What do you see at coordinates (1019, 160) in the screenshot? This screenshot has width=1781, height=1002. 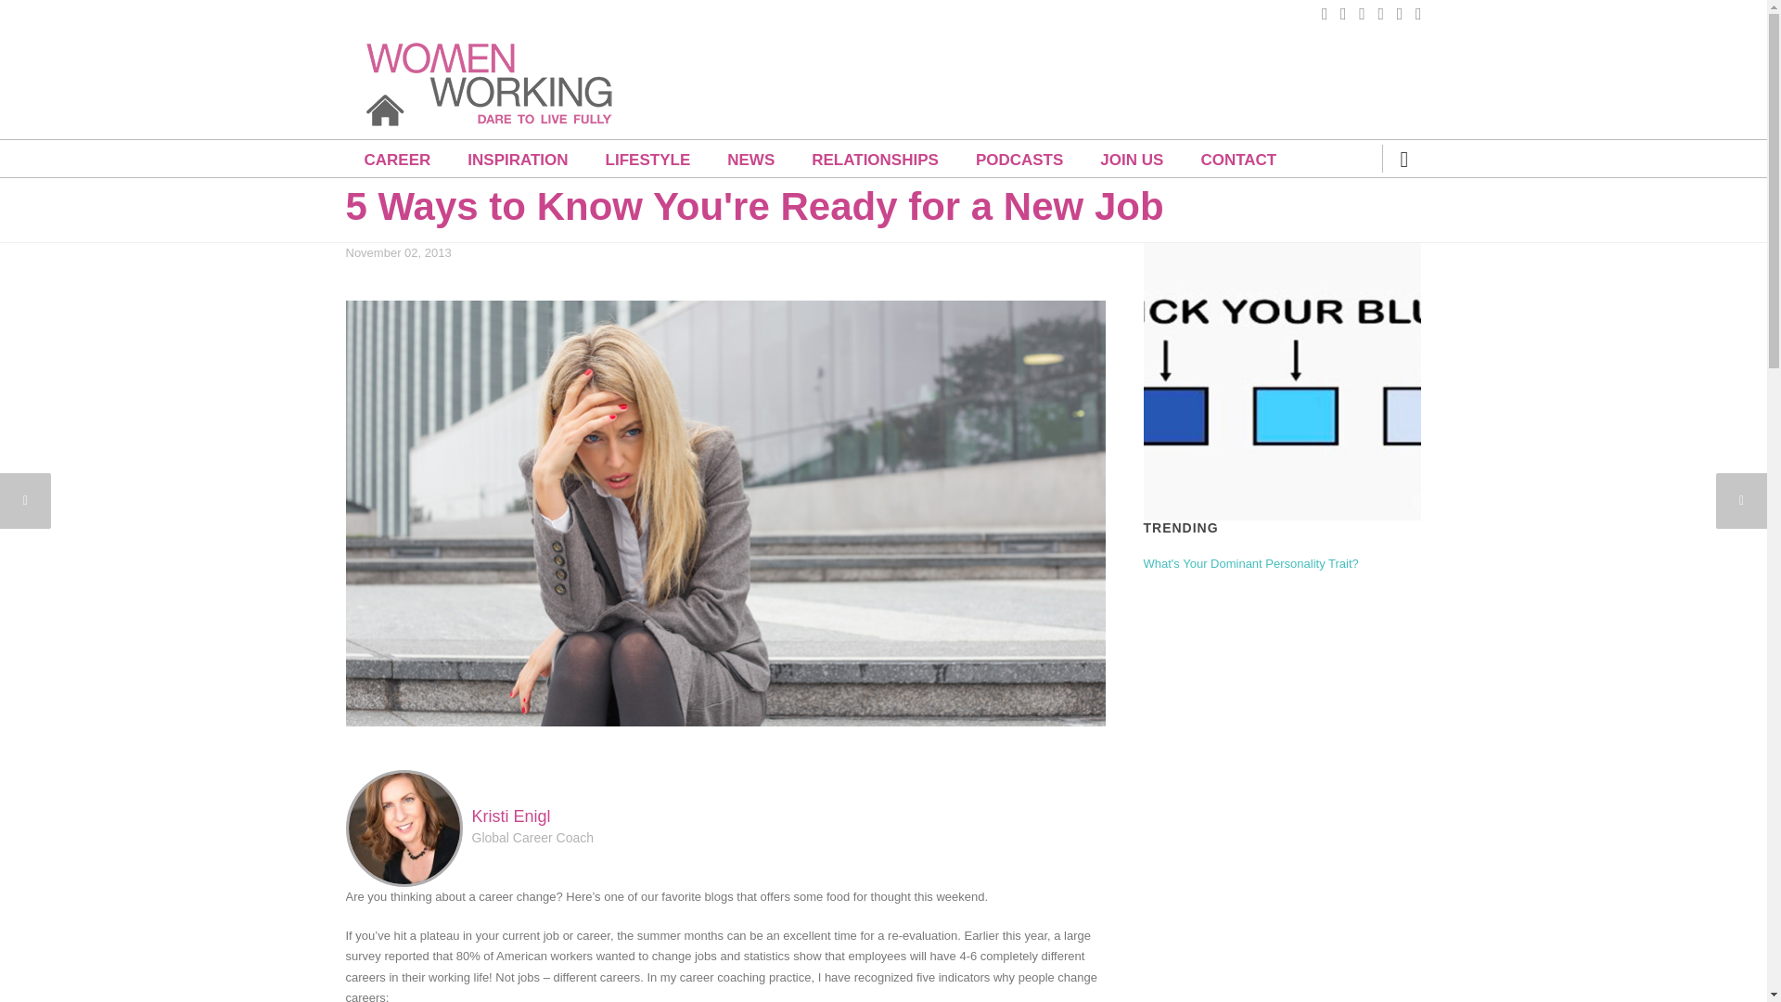 I see `PODCASTS` at bounding box center [1019, 160].